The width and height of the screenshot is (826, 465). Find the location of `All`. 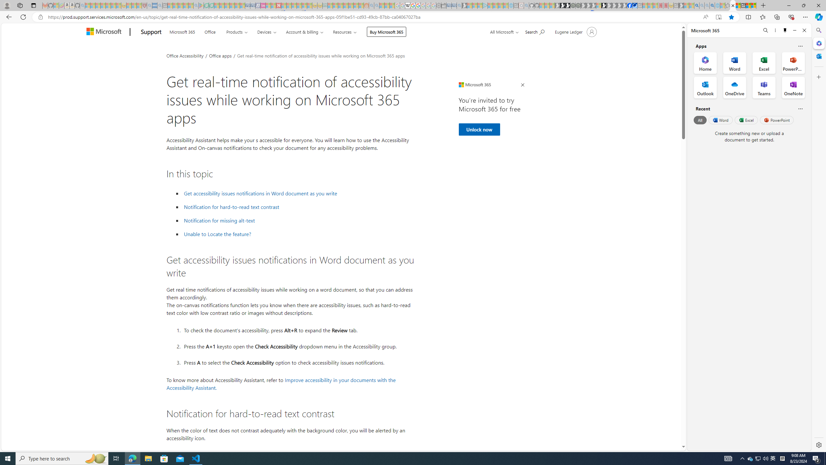

All is located at coordinates (700, 120).